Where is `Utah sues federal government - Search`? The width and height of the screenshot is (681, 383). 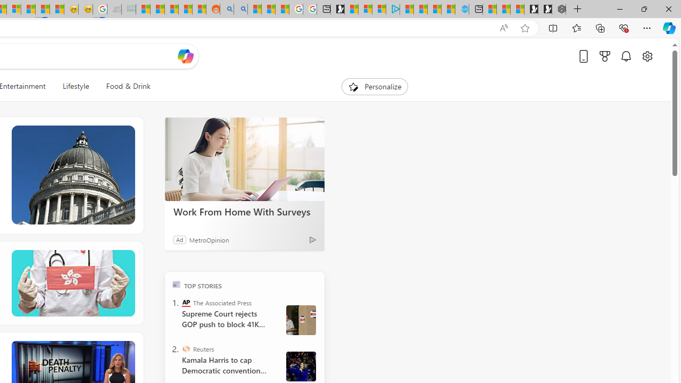 Utah sues federal government - Search is located at coordinates (240, 10).